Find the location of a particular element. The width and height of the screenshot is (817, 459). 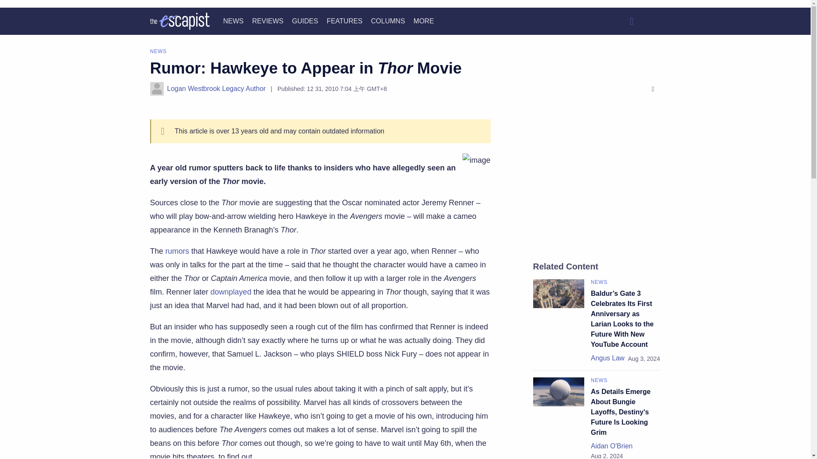

Dark Mode is located at coordinates (652, 21).